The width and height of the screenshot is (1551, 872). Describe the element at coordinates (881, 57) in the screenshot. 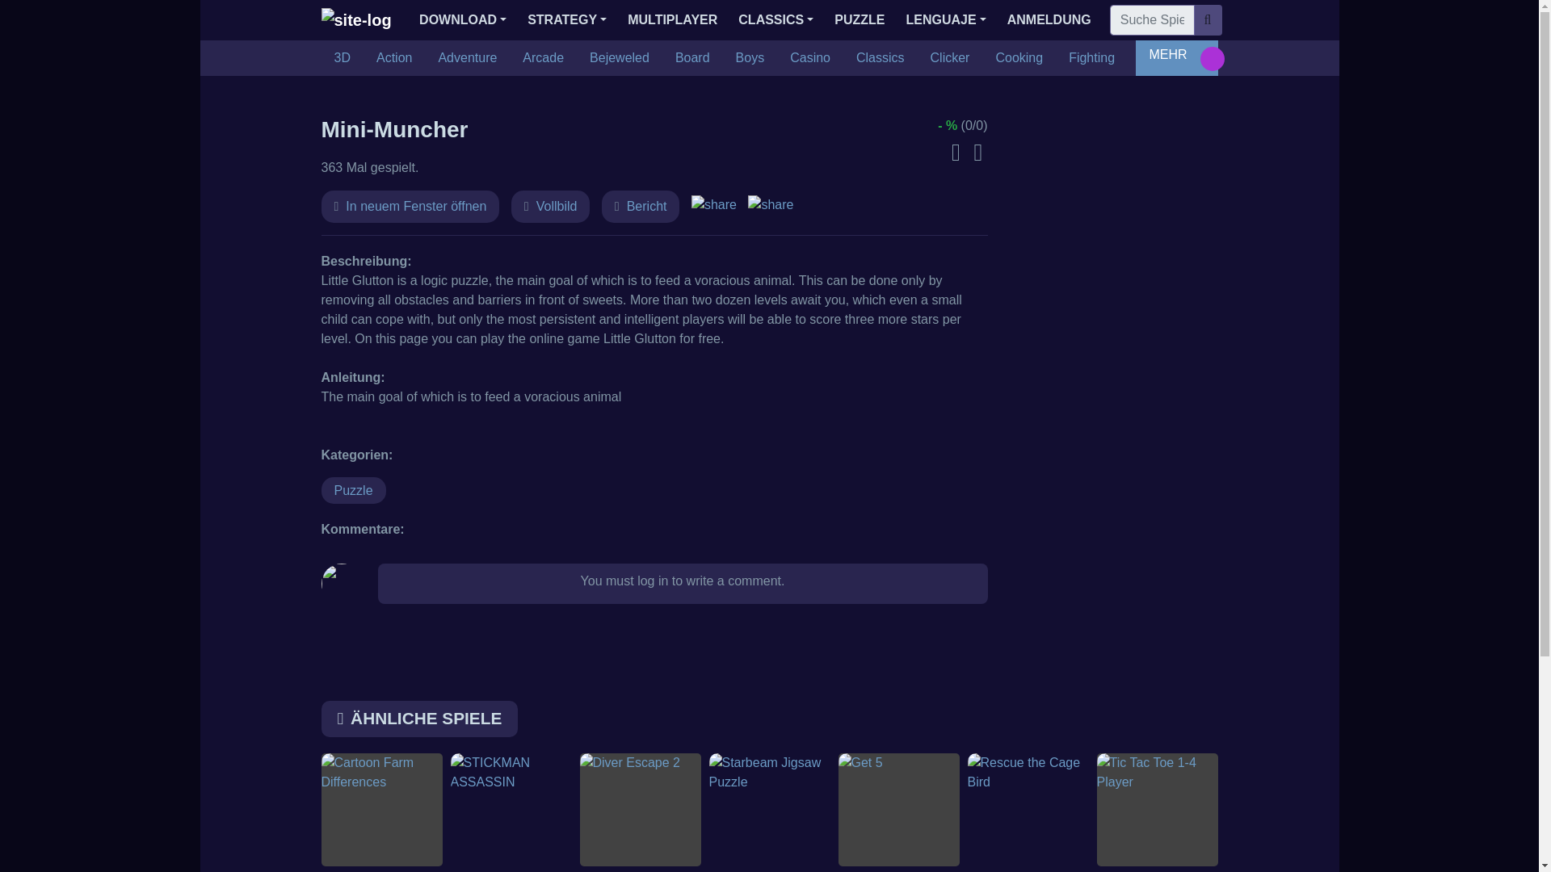

I see `Classics` at that location.